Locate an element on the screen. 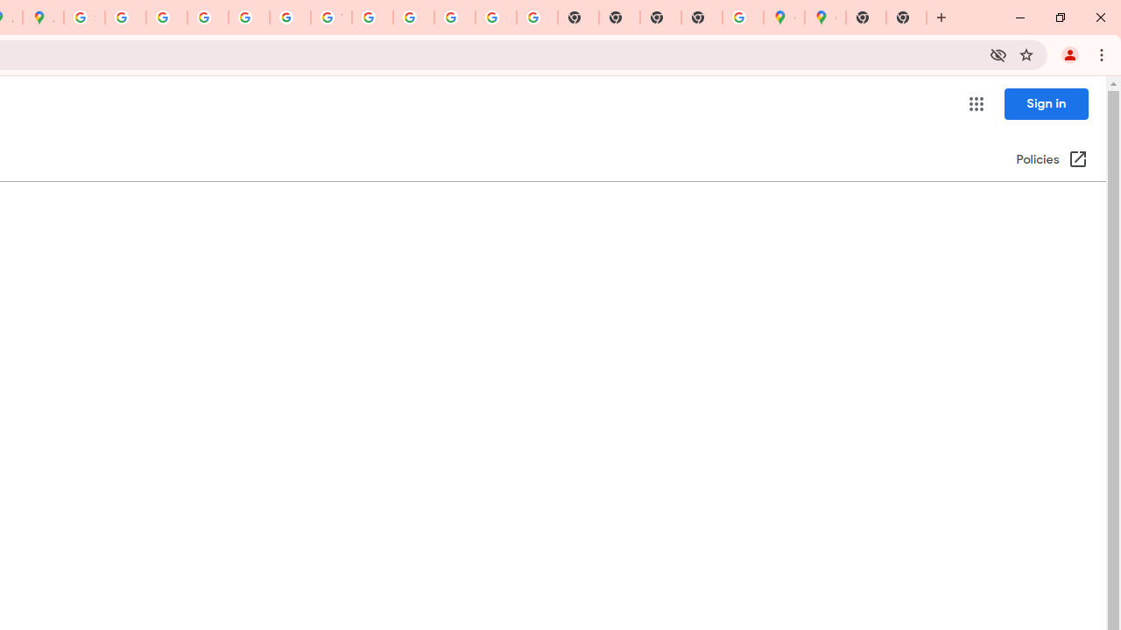 The width and height of the screenshot is (1121, 630). Policies (Open in a new window) is located at coordinates (1051, 160).